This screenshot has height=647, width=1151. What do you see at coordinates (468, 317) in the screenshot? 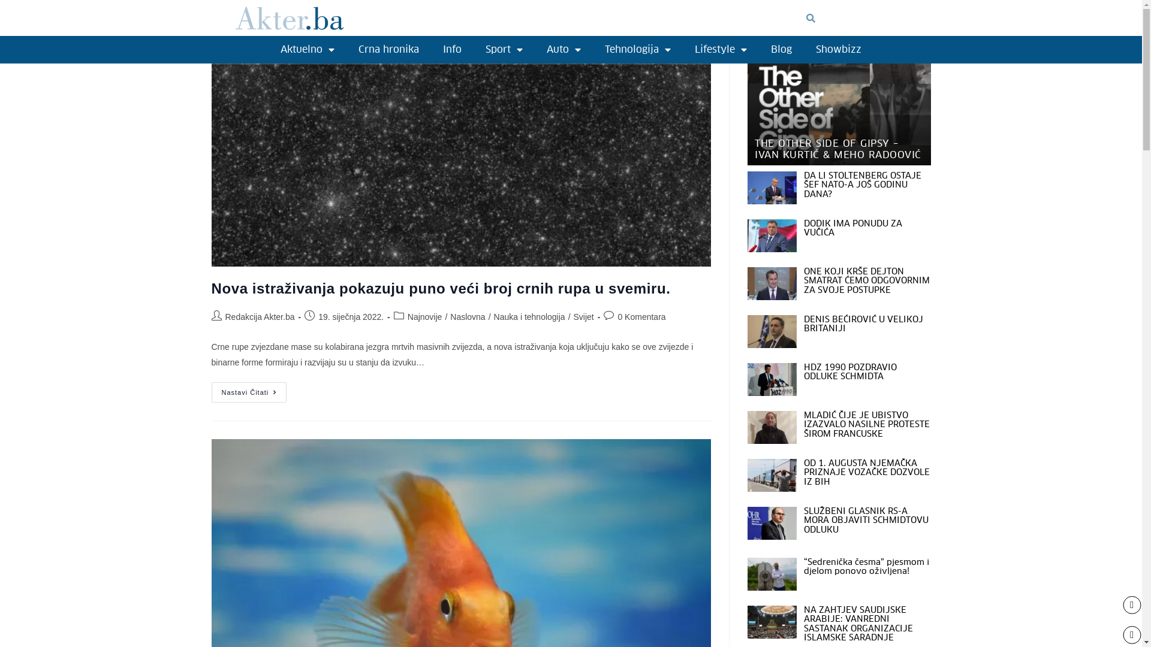
I see `Naslovna` at bounding box center [468, 317].